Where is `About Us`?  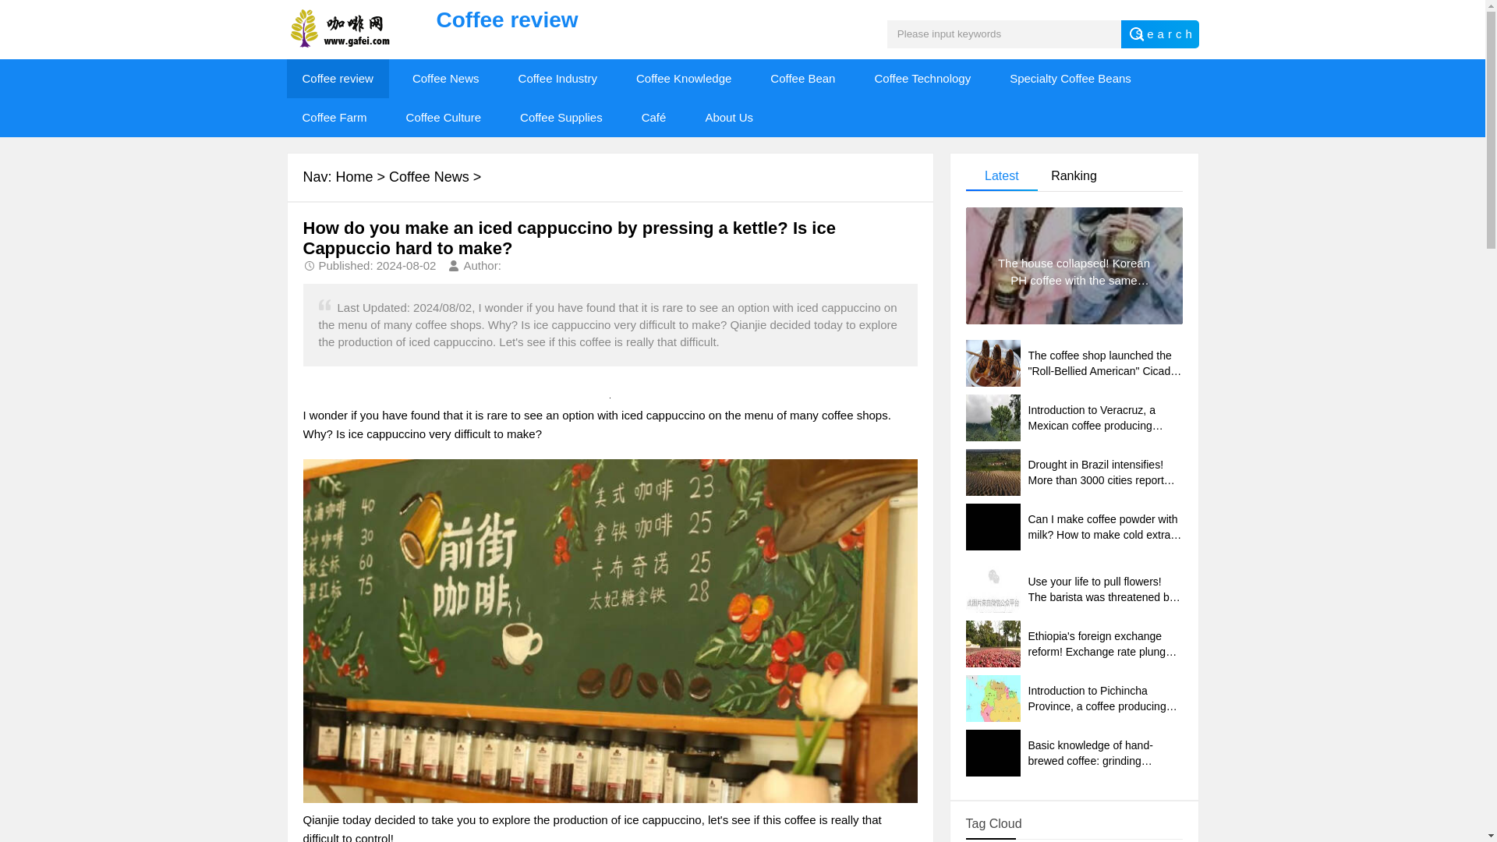 About Us is located at coordinates (728, 118).